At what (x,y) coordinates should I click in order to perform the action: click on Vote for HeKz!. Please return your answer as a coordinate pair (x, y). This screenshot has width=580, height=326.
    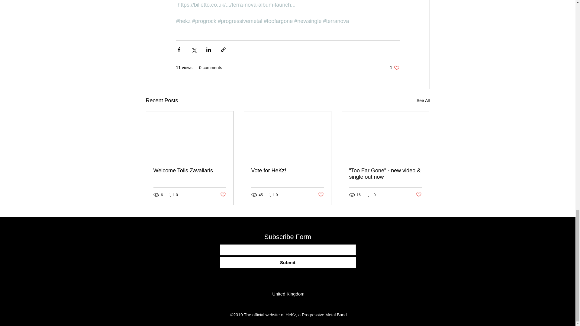
    Looking at the image, I should click on (287, 171).